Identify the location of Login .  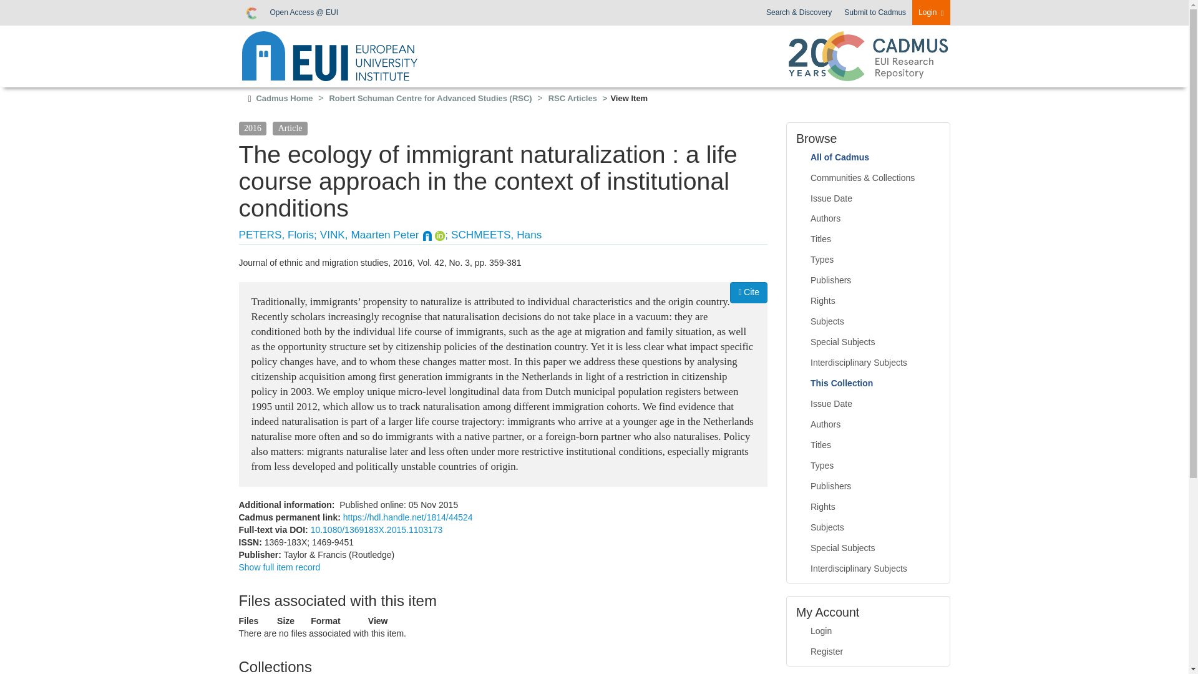
(931, 12).